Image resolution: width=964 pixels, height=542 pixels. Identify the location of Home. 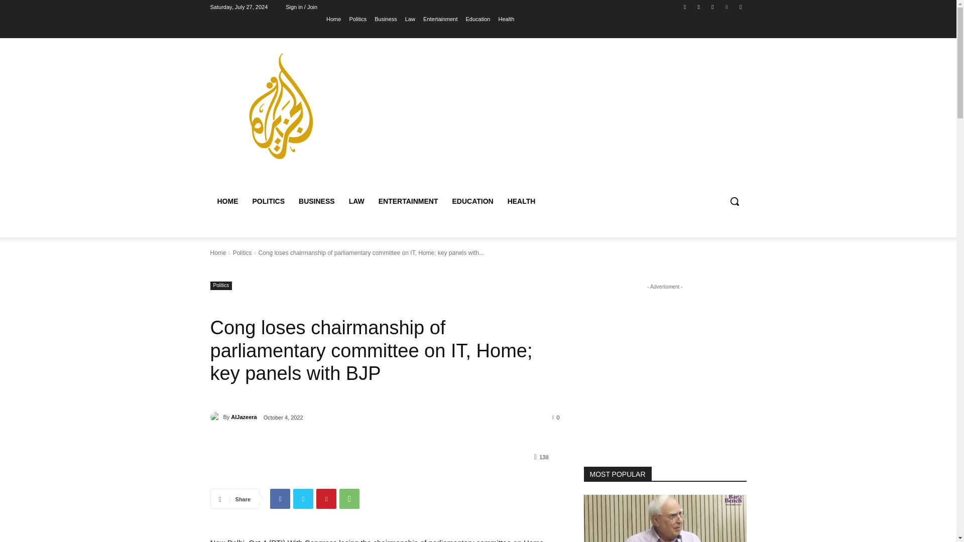
(218, 252).